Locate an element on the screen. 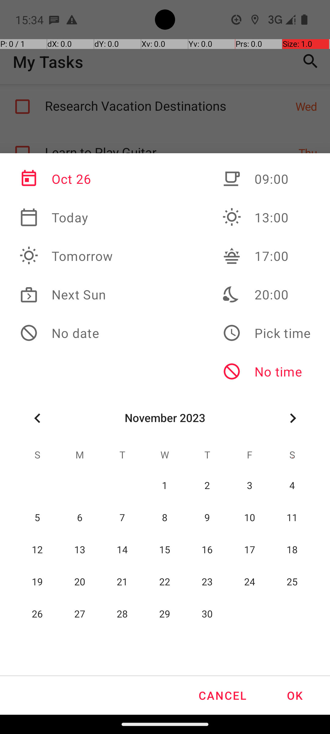 The image size is (330, 734). No time is located at coordinates (266, 372).